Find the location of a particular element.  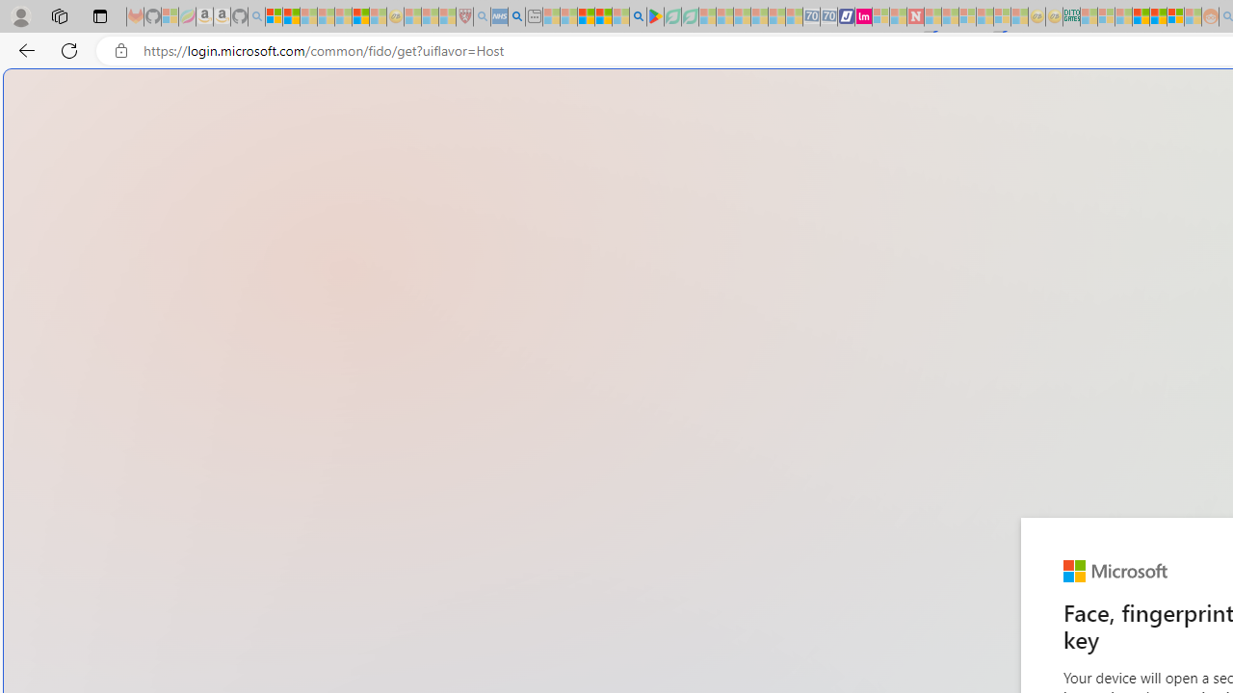

google - Search is located at coordinates (638, 17).